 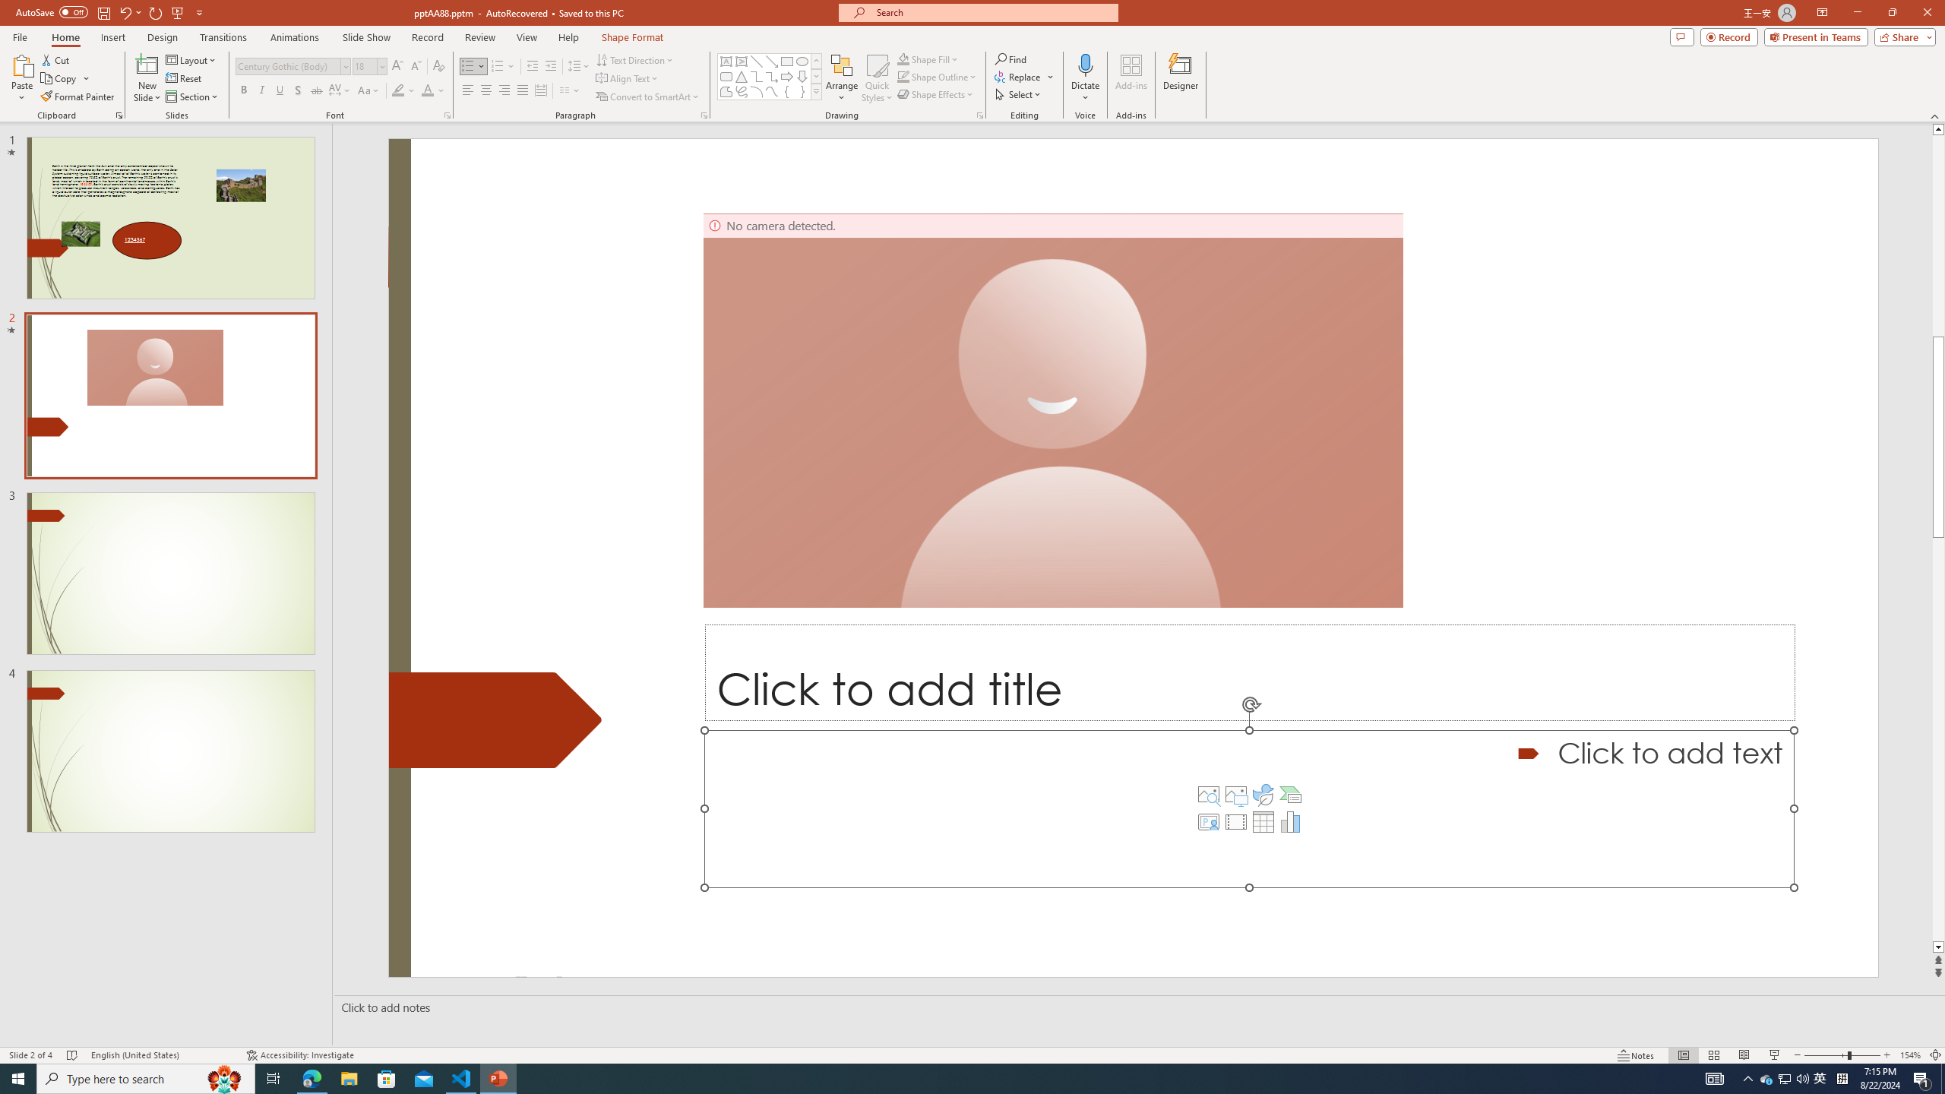 What do you see at coordinates (1311, 76) in the screenshot?
I see `Reflected Perspective Right` at bounding box center [1311, 76].